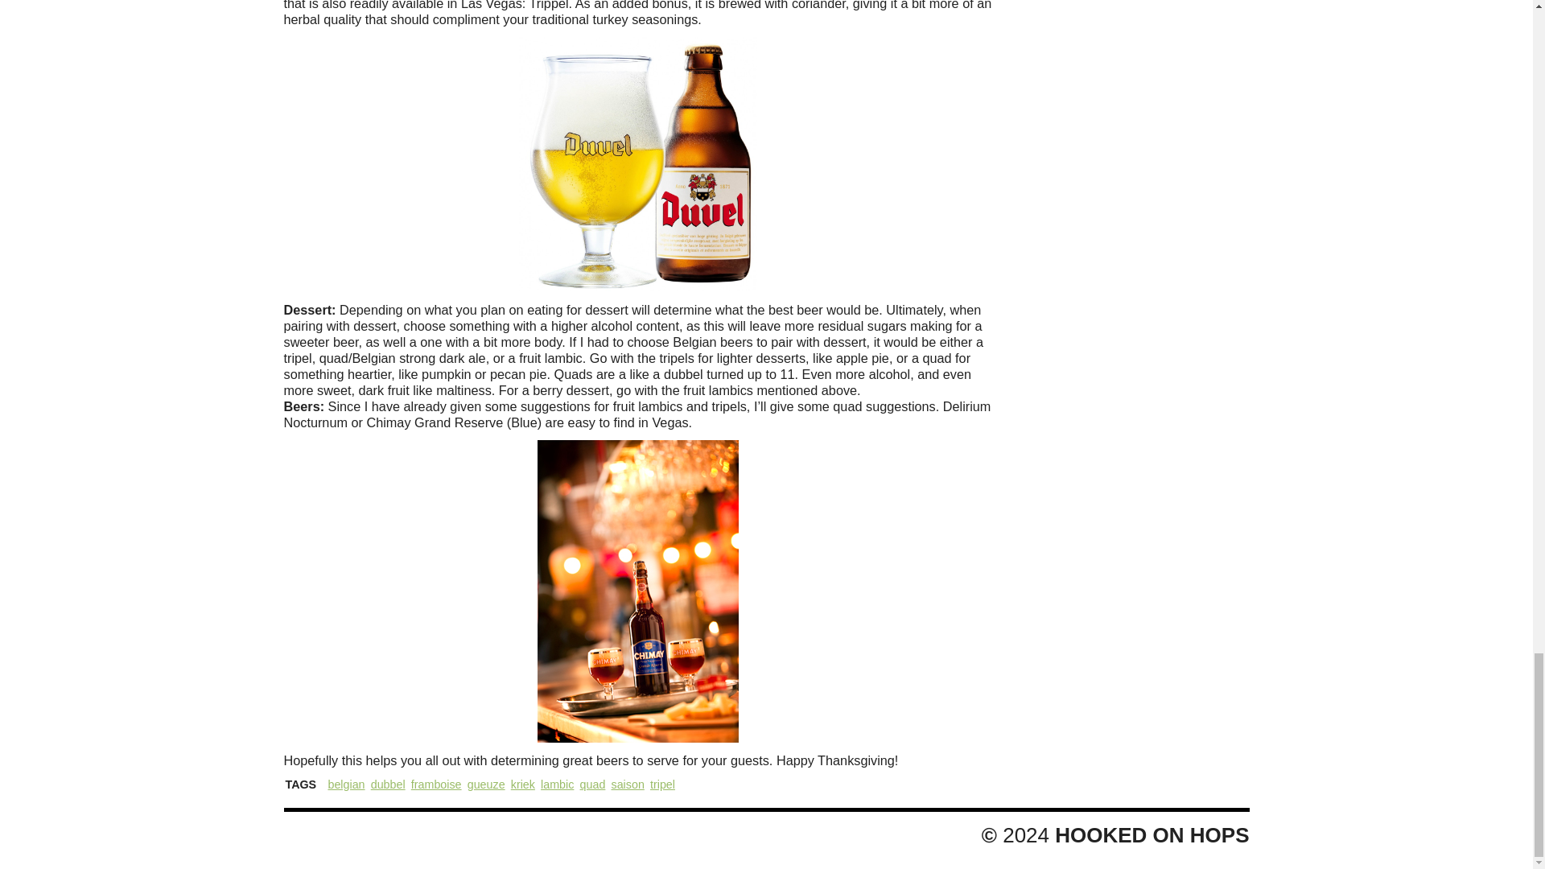 The height and width of the screenshot is (869, 1545). I want to click on kriek, so click(523, 785).